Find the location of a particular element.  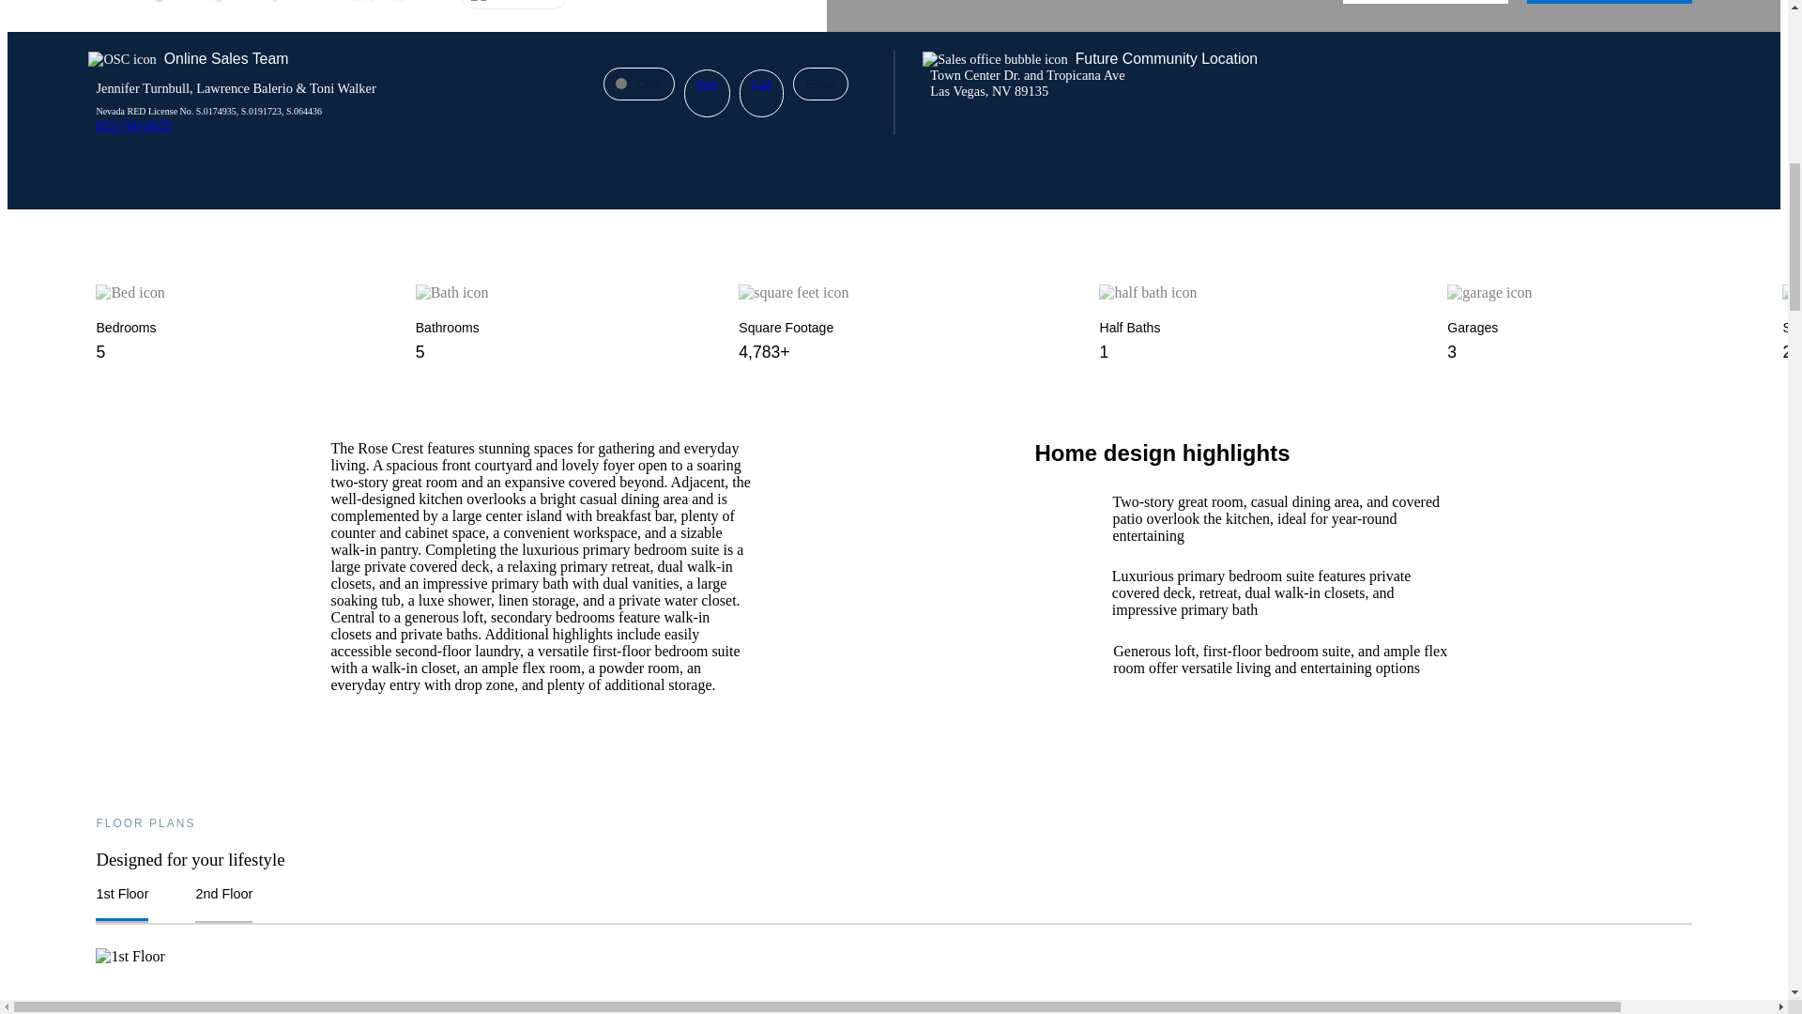

1st Floor is located at coordinates (121, 903).